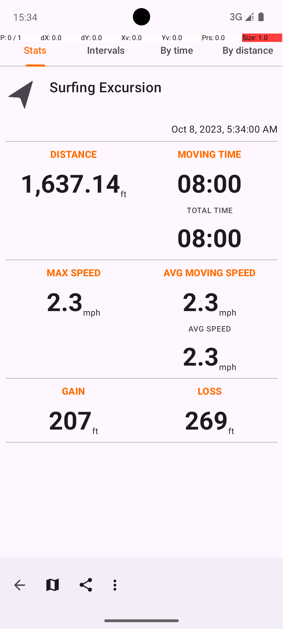 The width and height of the screenshot is (283, 629). Describe the element at coordinates (70, 420) in the screenshot. I see `207` at that location.